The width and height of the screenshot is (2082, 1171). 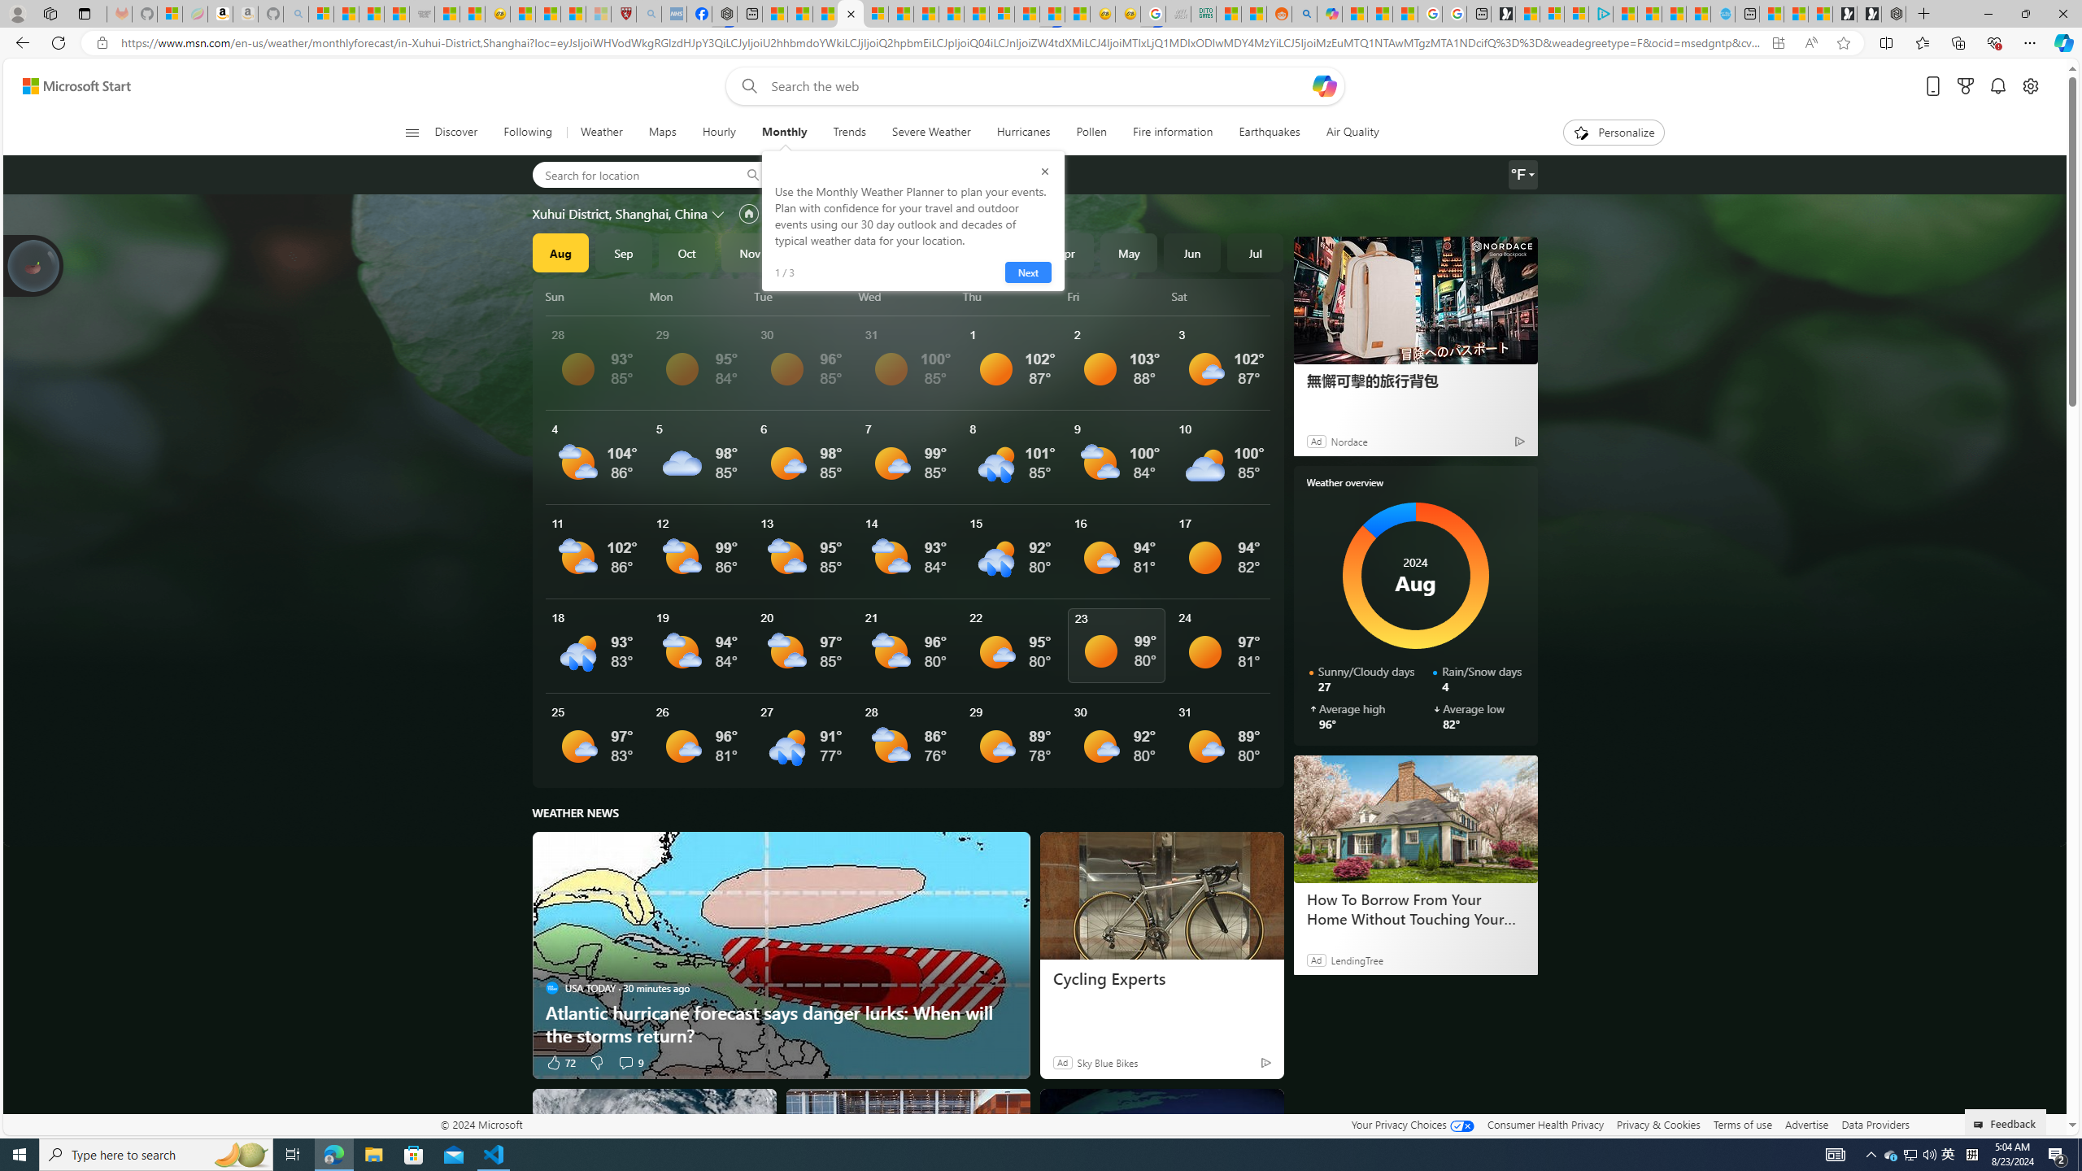 I want to click on Privacy & Cookies, so click(x=1659, y=1124).